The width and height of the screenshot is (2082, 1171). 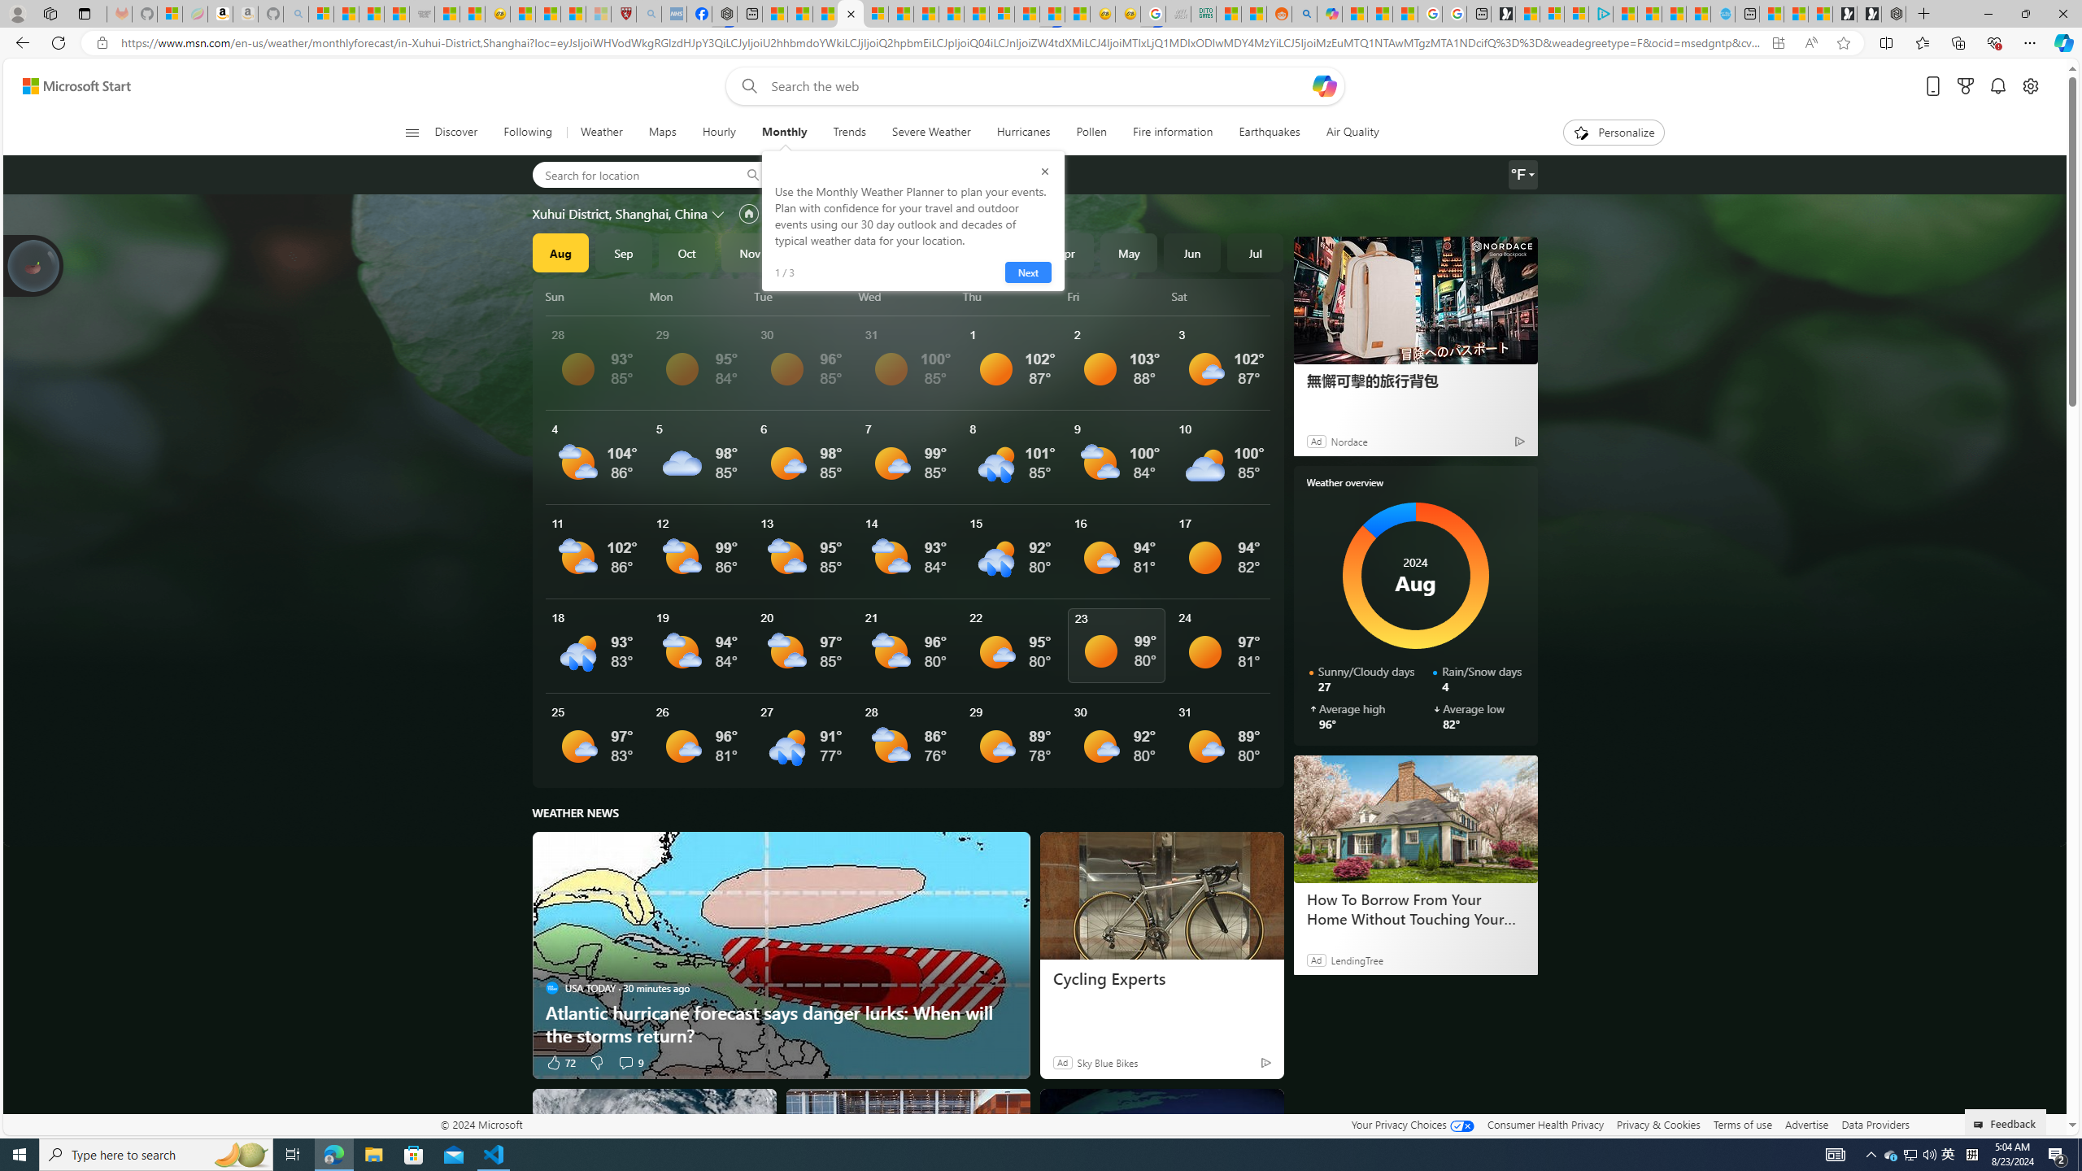 I want to click on Privacy & Cookies, so click(x=1659, y=1124).